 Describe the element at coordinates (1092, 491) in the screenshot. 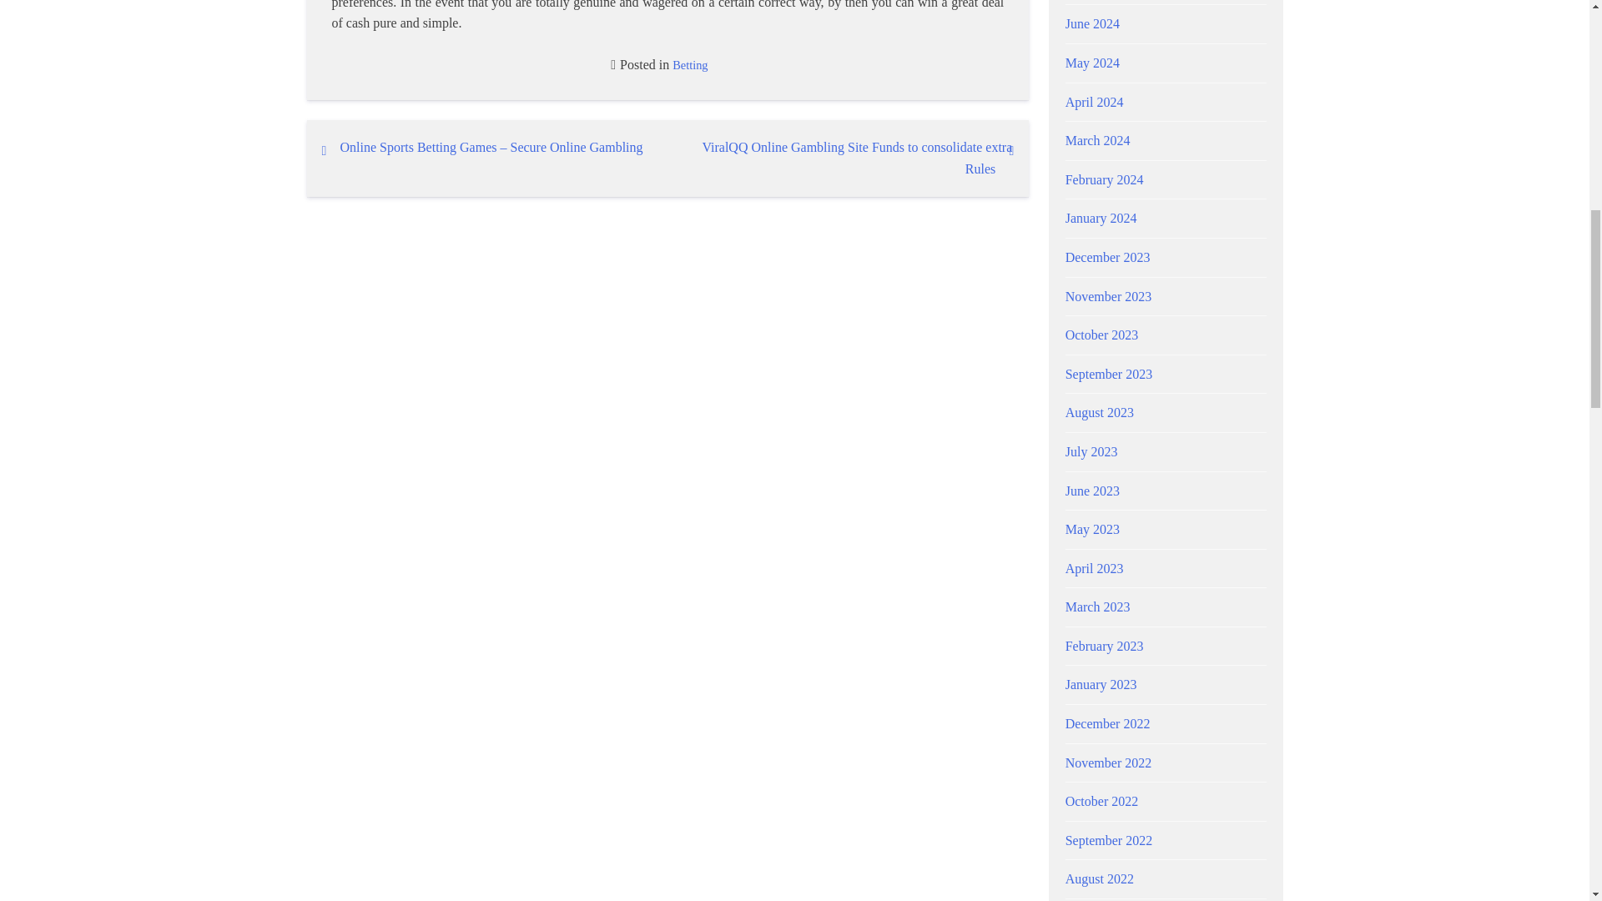

I see `June 2023` at that location.